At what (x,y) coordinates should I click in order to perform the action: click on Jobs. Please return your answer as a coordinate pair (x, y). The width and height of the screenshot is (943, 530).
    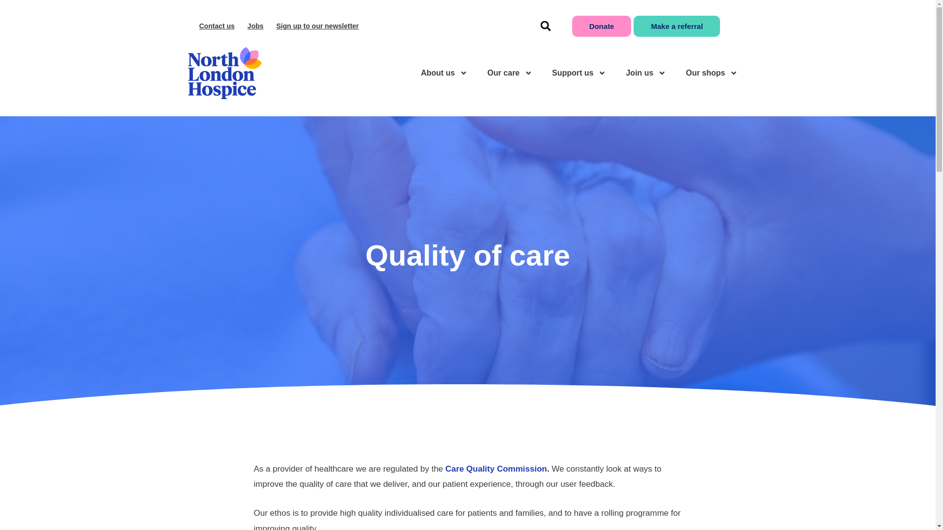
    Looking at the image, I should click on (255, 26).